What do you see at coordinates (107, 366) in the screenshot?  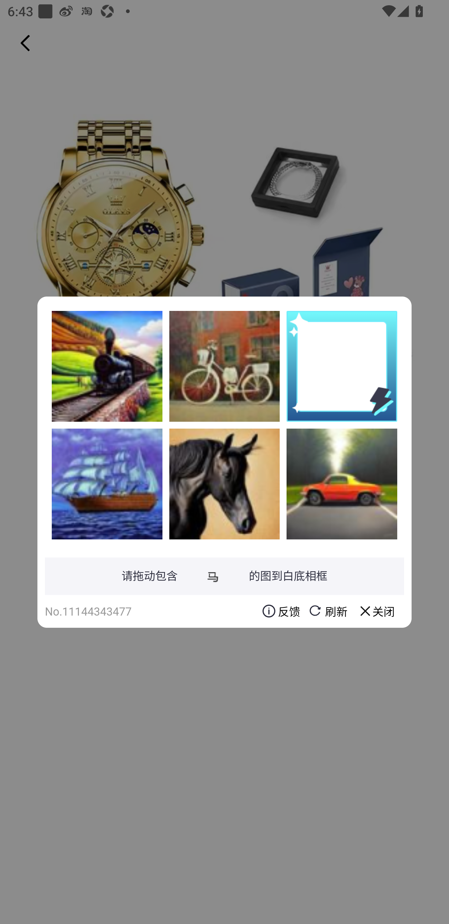 I see `48` at bounding box center [107, 366].